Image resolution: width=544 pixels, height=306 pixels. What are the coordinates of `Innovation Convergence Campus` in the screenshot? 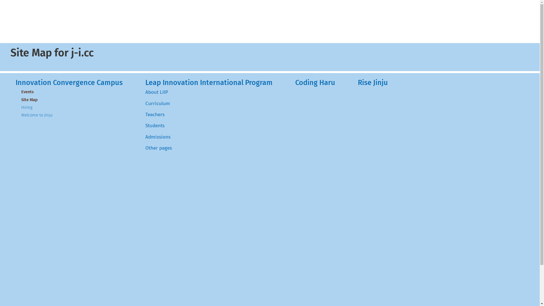 It's located at (69, 83).